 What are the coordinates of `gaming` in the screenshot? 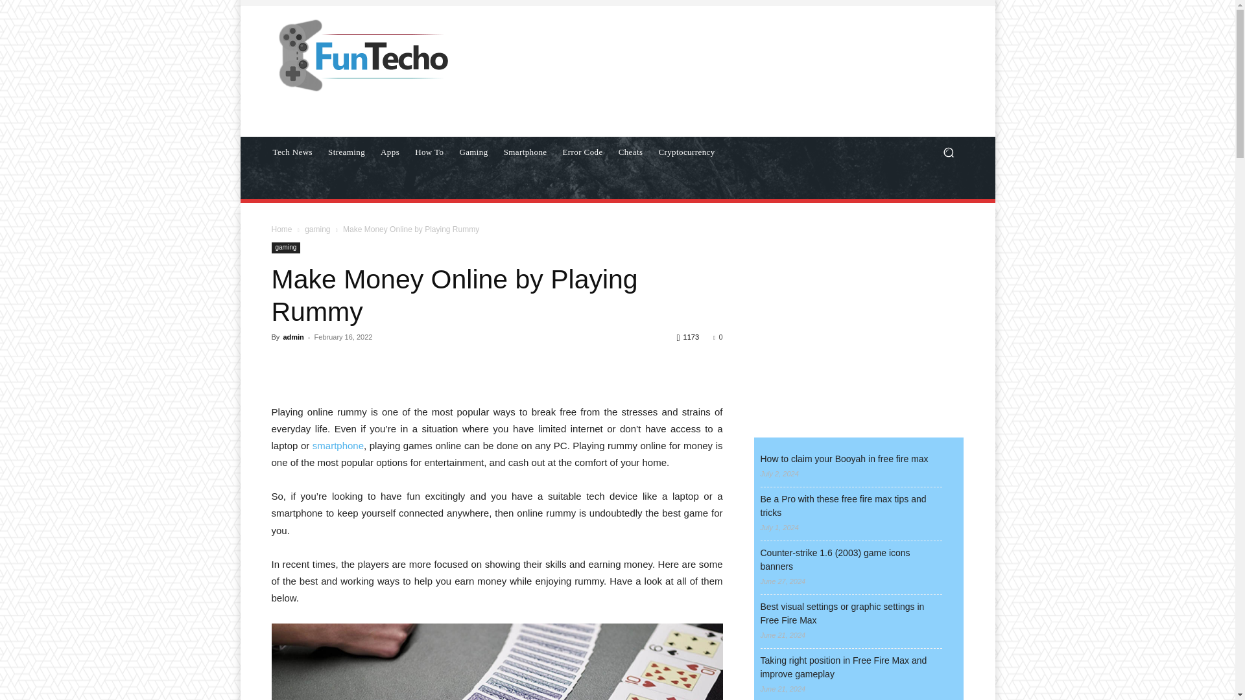 It's located at (317, 229).